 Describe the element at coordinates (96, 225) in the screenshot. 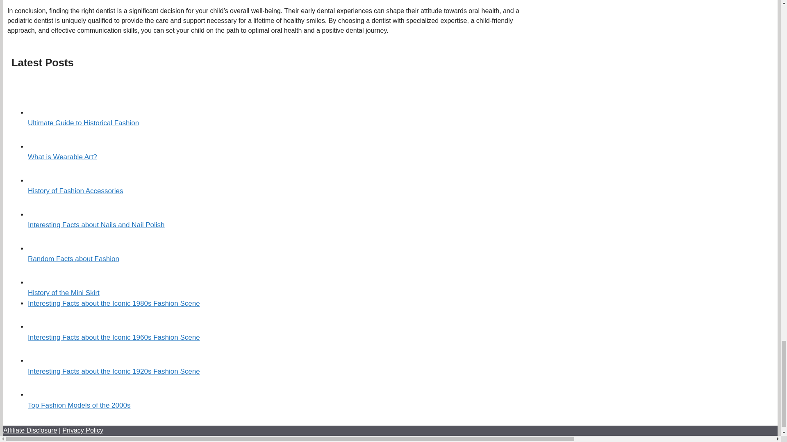

I see `Interesting Facts about Nails and Nail Polish` at that location.